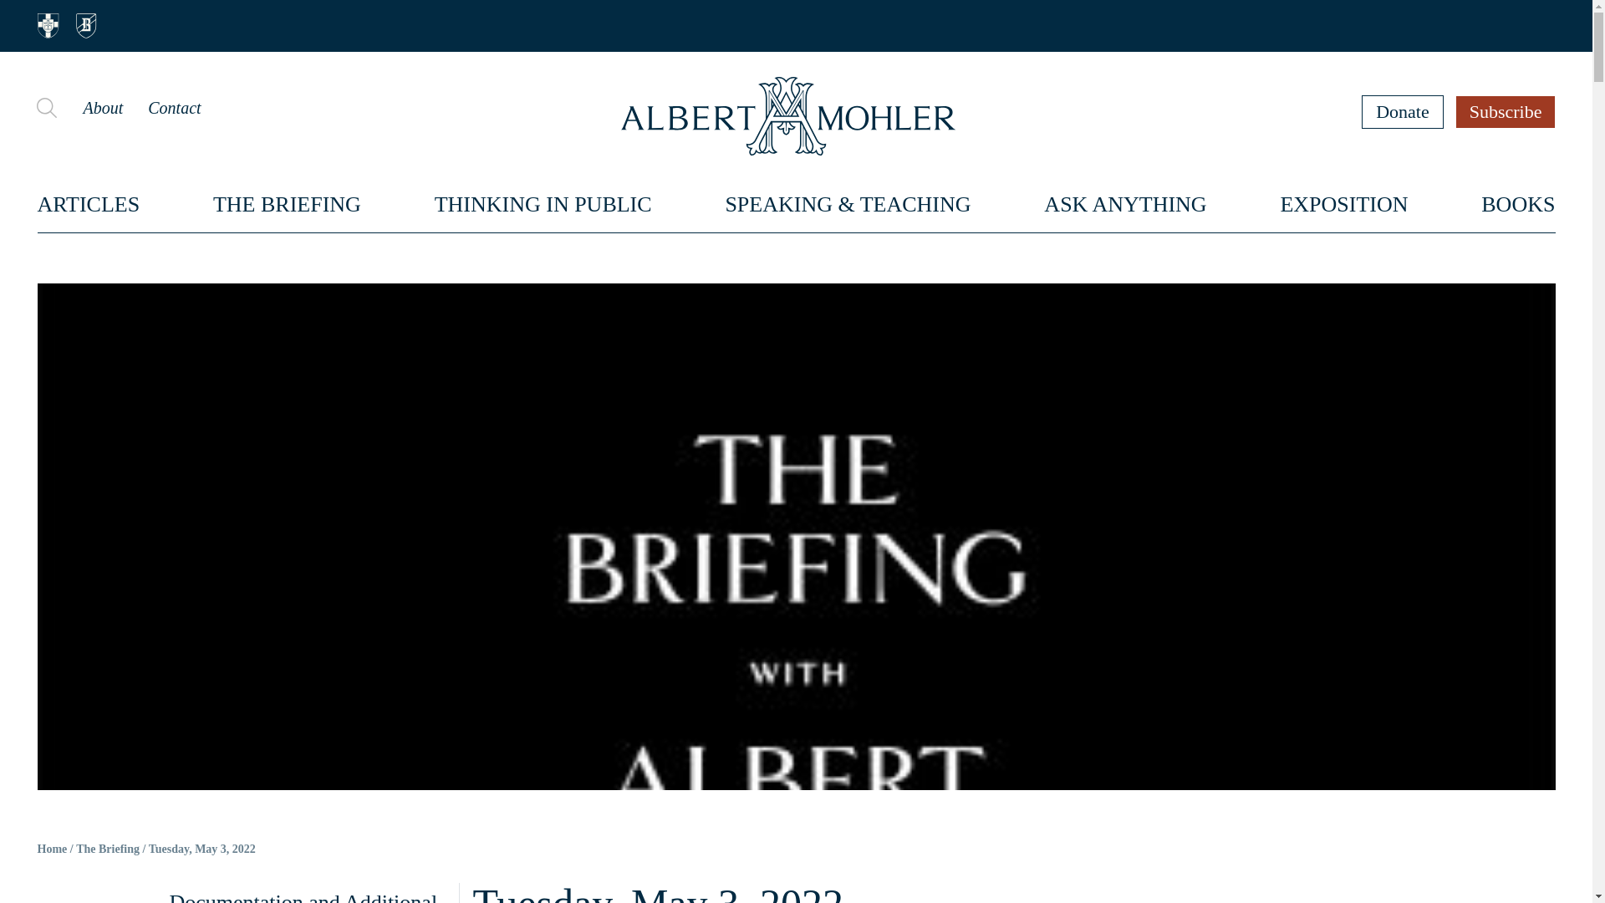 This screenshot has height=903, width=1605. I want to click on THINKING IN PUBLIC, so click(543, 204).